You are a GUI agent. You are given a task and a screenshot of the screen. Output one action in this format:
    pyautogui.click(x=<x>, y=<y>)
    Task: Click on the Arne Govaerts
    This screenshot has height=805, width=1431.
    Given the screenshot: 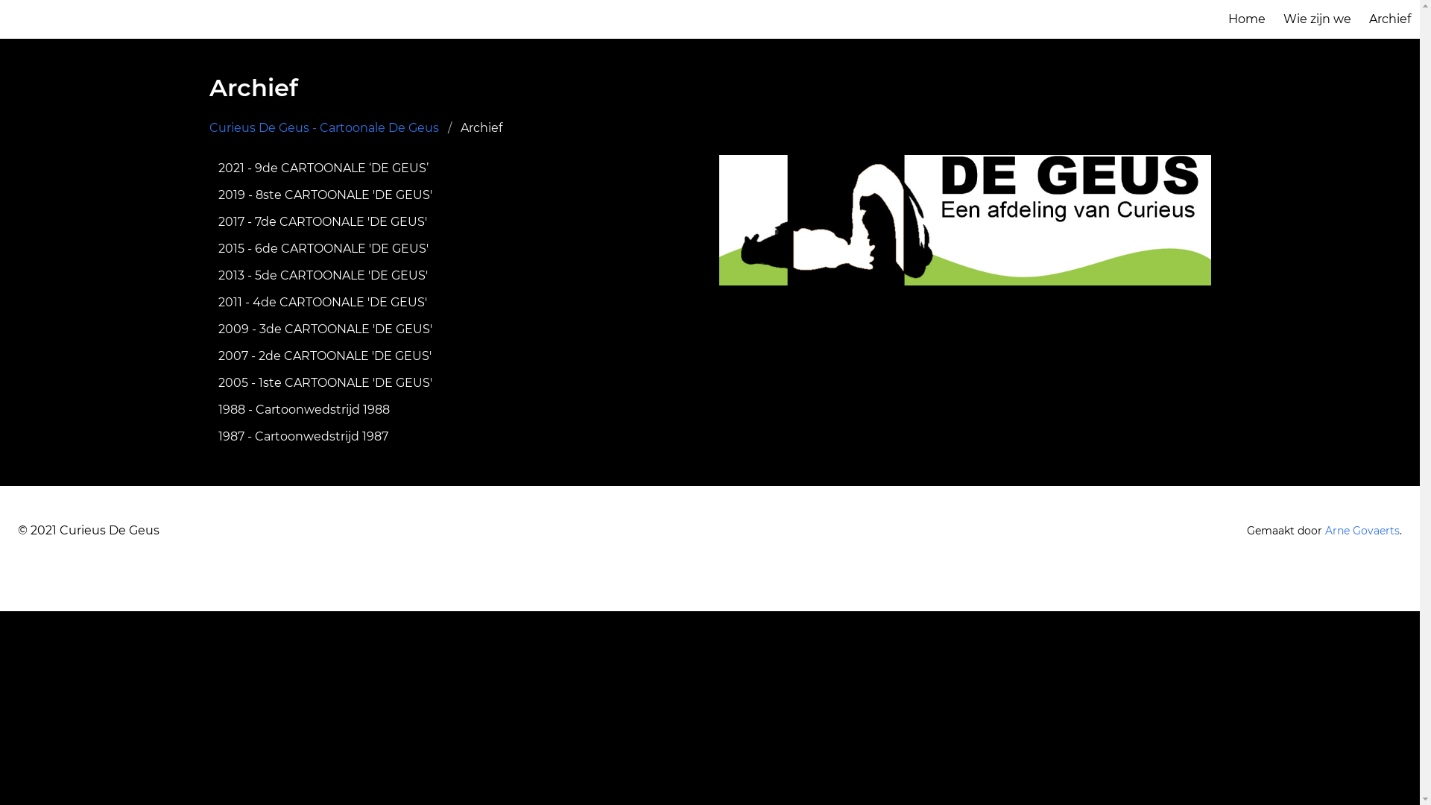 What is the action you would take?
    pyautogui.click(x=1362, y=531)
    